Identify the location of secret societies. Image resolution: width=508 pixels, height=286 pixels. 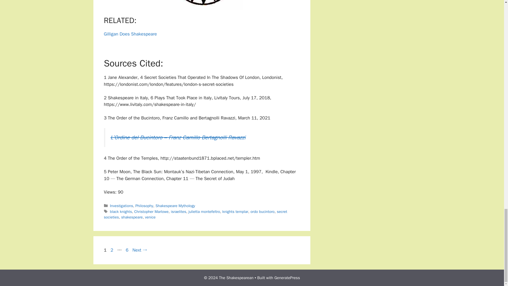
(112, 250).